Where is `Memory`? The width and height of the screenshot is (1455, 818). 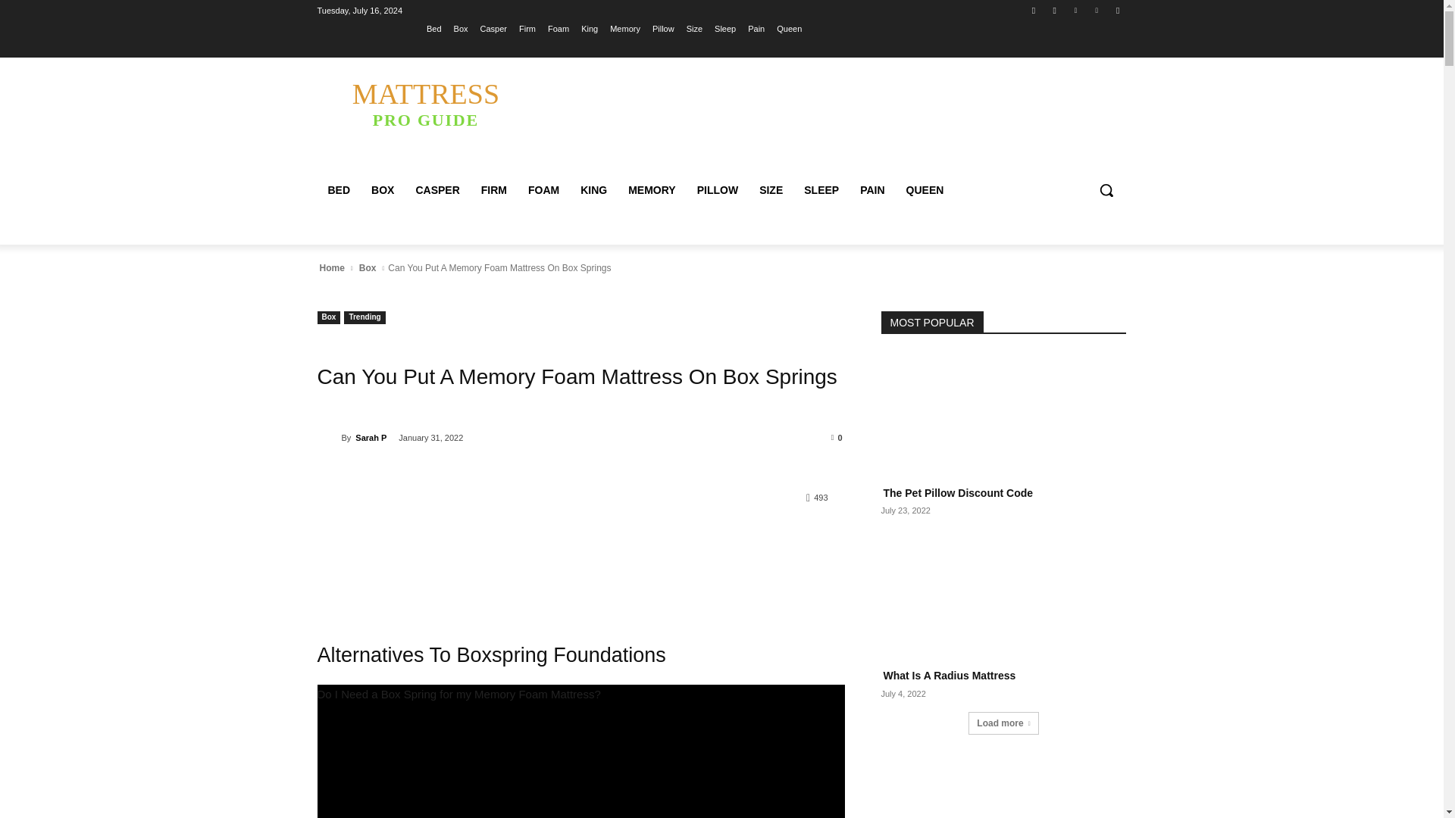 Memory is located at coordinates (624, 28).